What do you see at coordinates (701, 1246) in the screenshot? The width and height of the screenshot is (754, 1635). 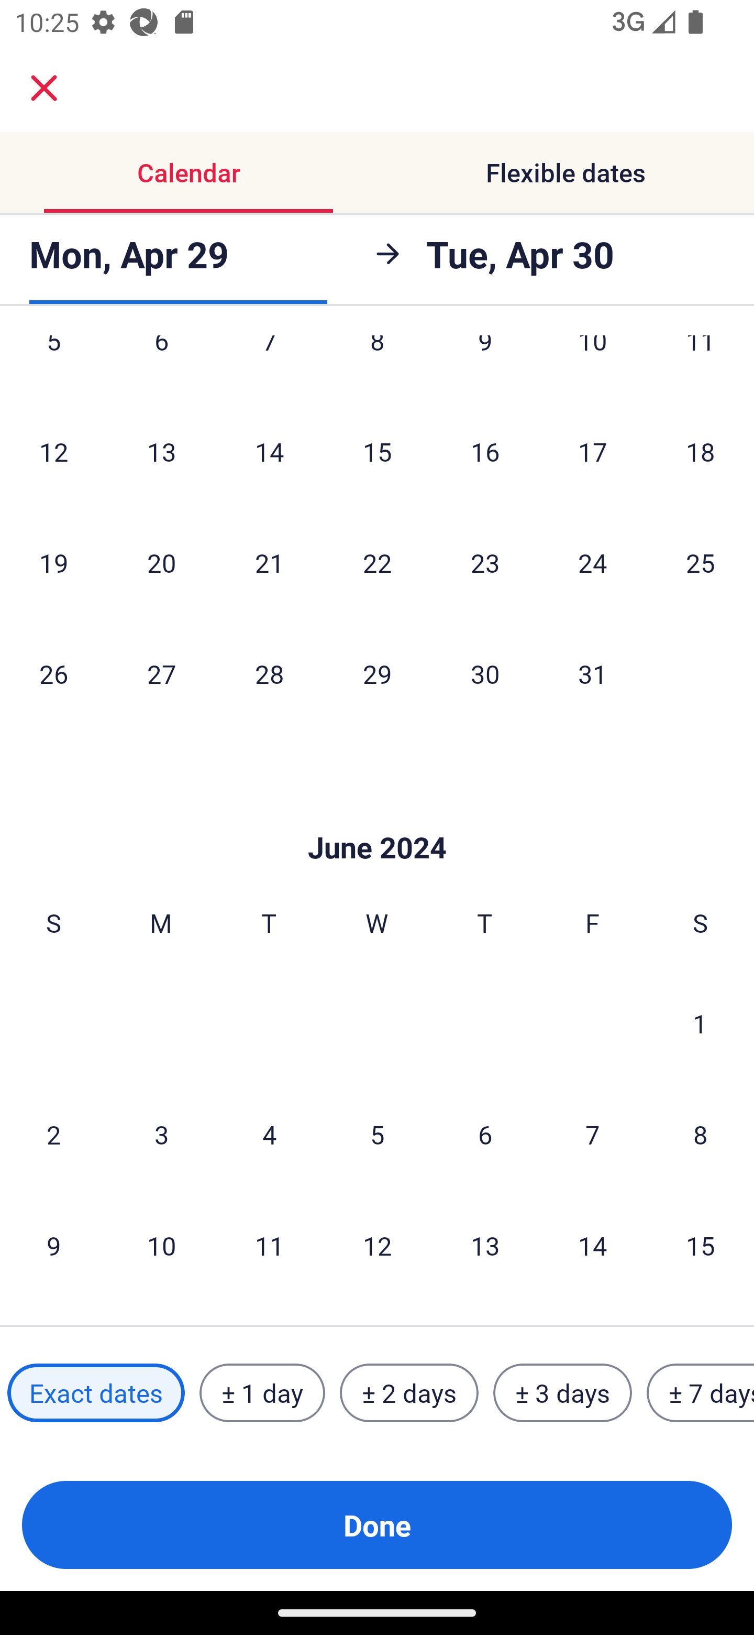 I see `15 Saturday, June 15, 2024` at bounding box center [701, 1246].